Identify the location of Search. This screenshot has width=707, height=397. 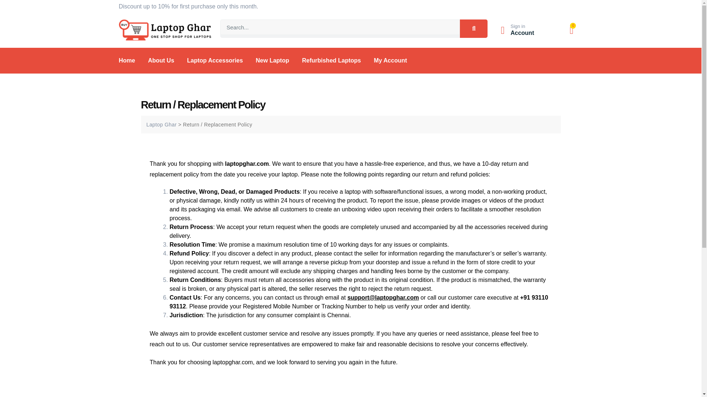
(340, 27).